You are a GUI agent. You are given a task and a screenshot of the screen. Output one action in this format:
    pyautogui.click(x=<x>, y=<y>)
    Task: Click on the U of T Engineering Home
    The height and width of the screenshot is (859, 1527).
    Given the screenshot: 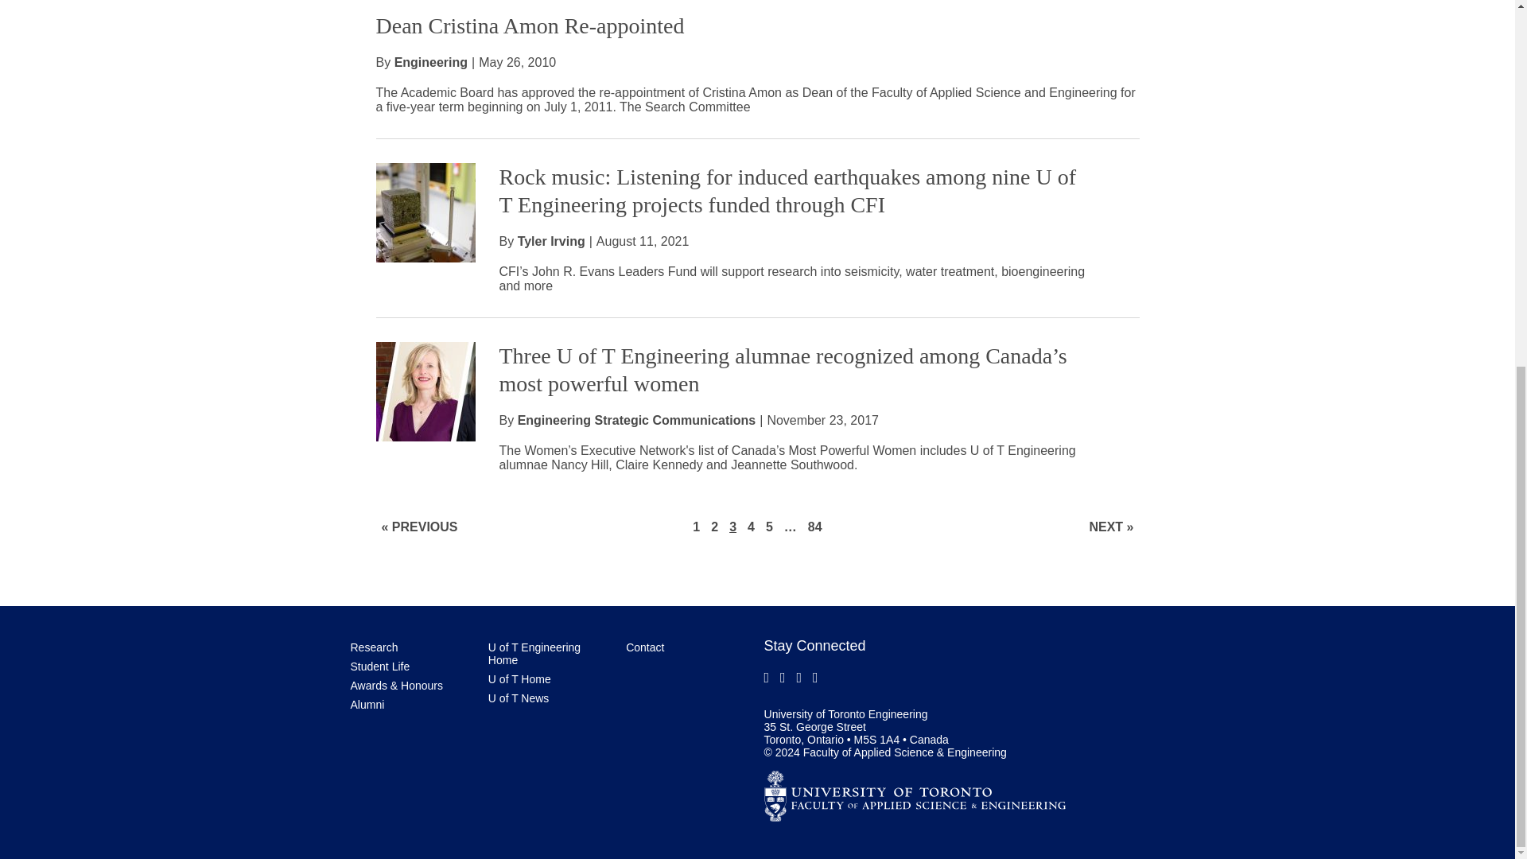 What is the action you would take?
    pyautogui.click(x=534, y=654)
    